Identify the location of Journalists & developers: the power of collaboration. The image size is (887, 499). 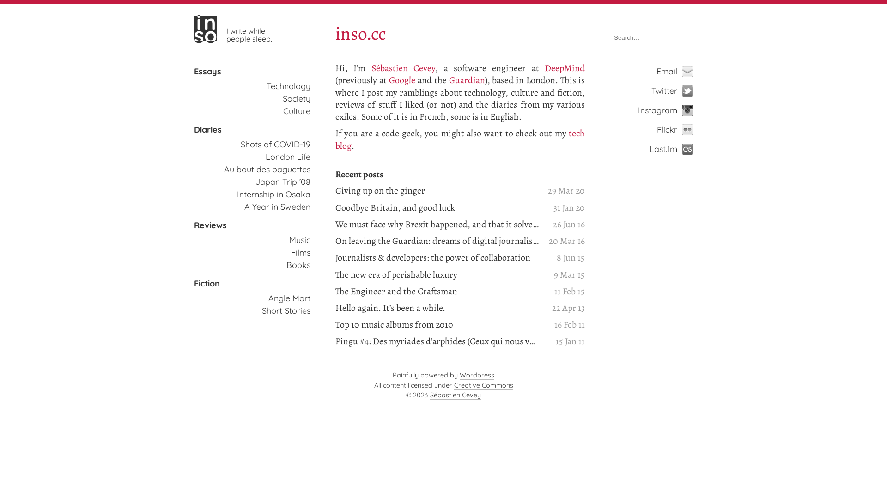
(437, 258).